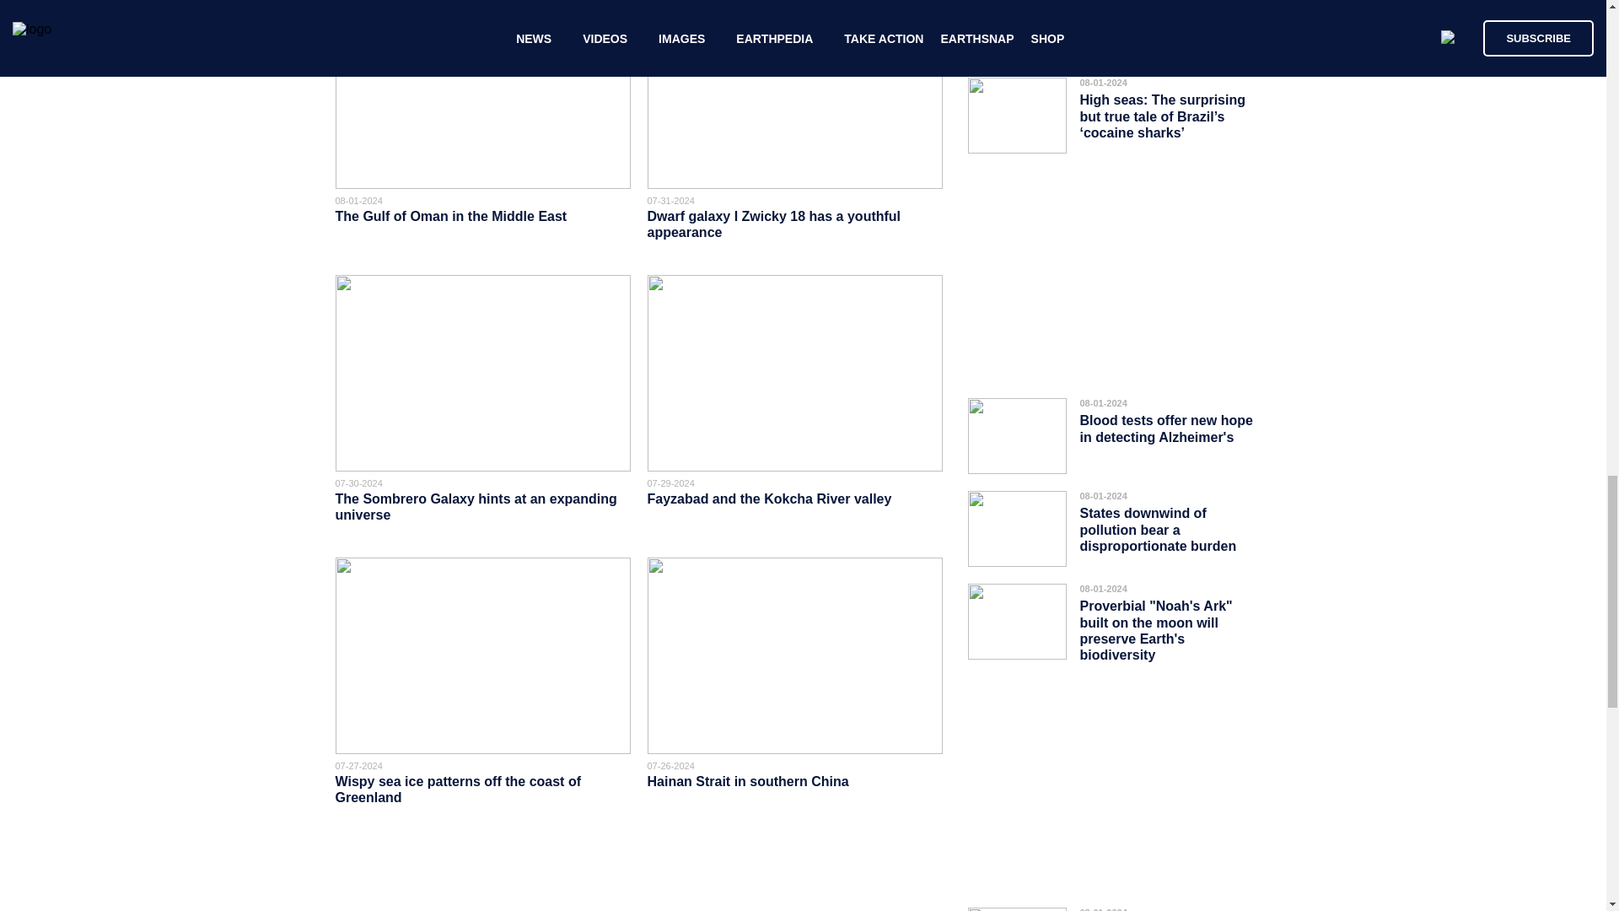 The height and width of the screenshot is (911, 1619). Describe the element at coordinates (458, 790) in the screenshot. I see `Wispy sea ice patterns off the coast of Greenland` at that location.